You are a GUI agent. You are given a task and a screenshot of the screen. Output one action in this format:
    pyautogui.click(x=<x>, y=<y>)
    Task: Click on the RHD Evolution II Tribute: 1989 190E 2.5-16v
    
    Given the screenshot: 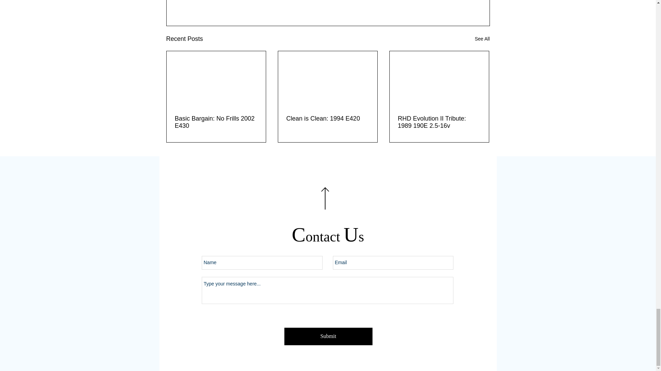 What is the action you would take?
    pyautogui.click(x=439, y=122)
    